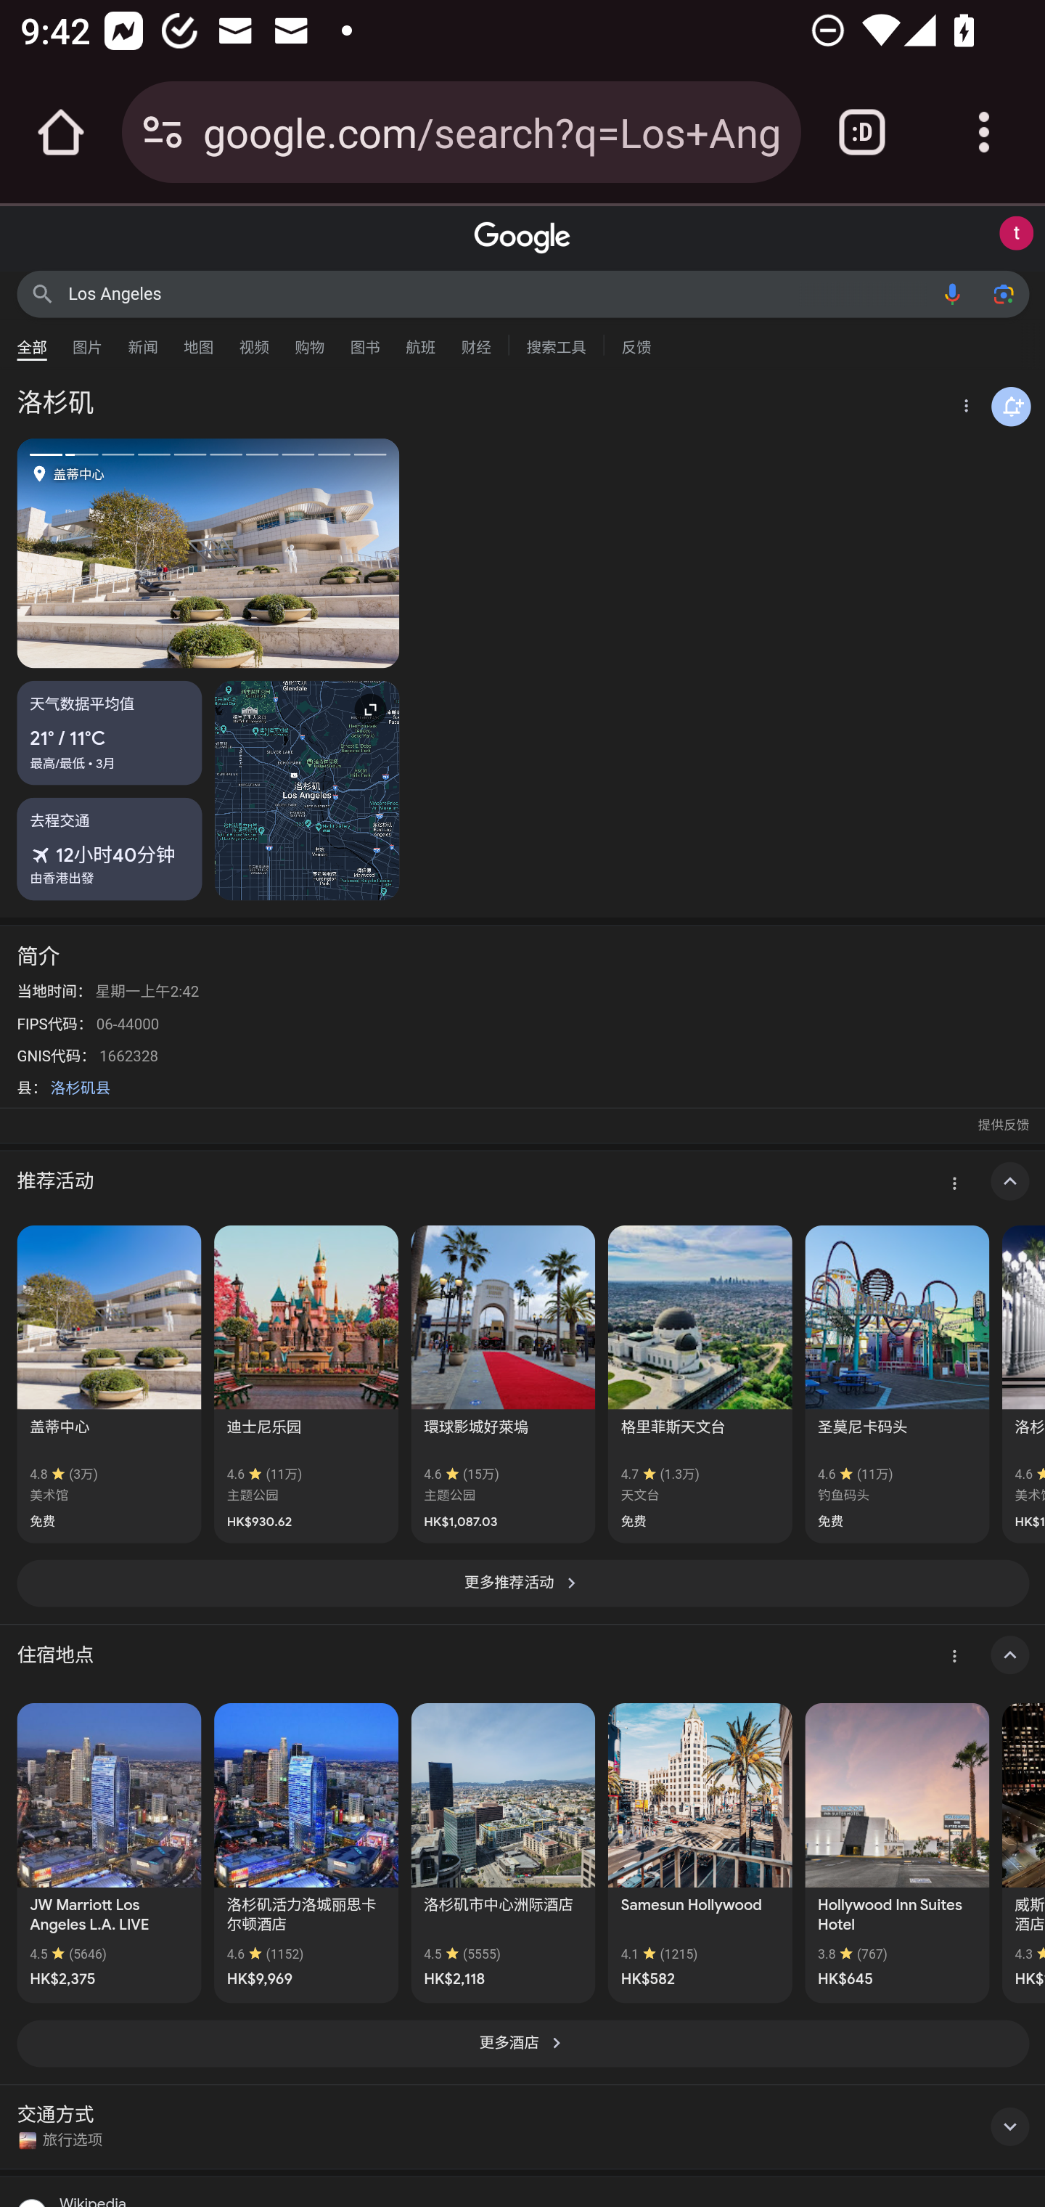  What do you see at coordinates (61, 132) in the screenshot?
I see `Open the home page` at bounding box center [61, 132].